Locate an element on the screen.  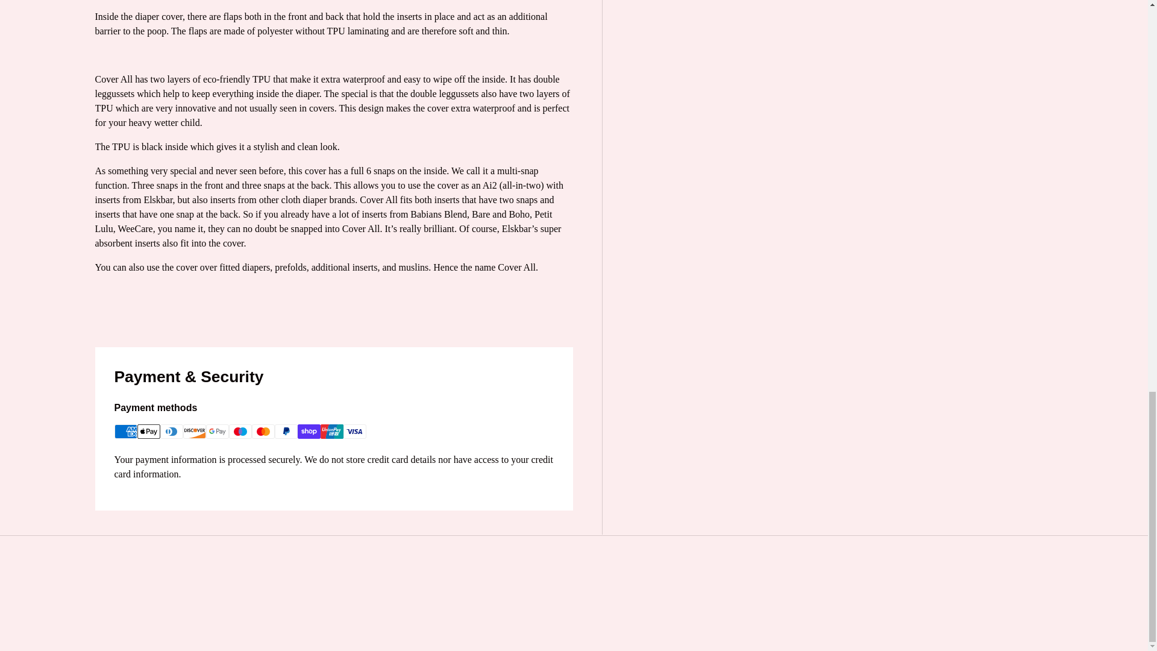
Diners Club is located at coordinates (171, 432).